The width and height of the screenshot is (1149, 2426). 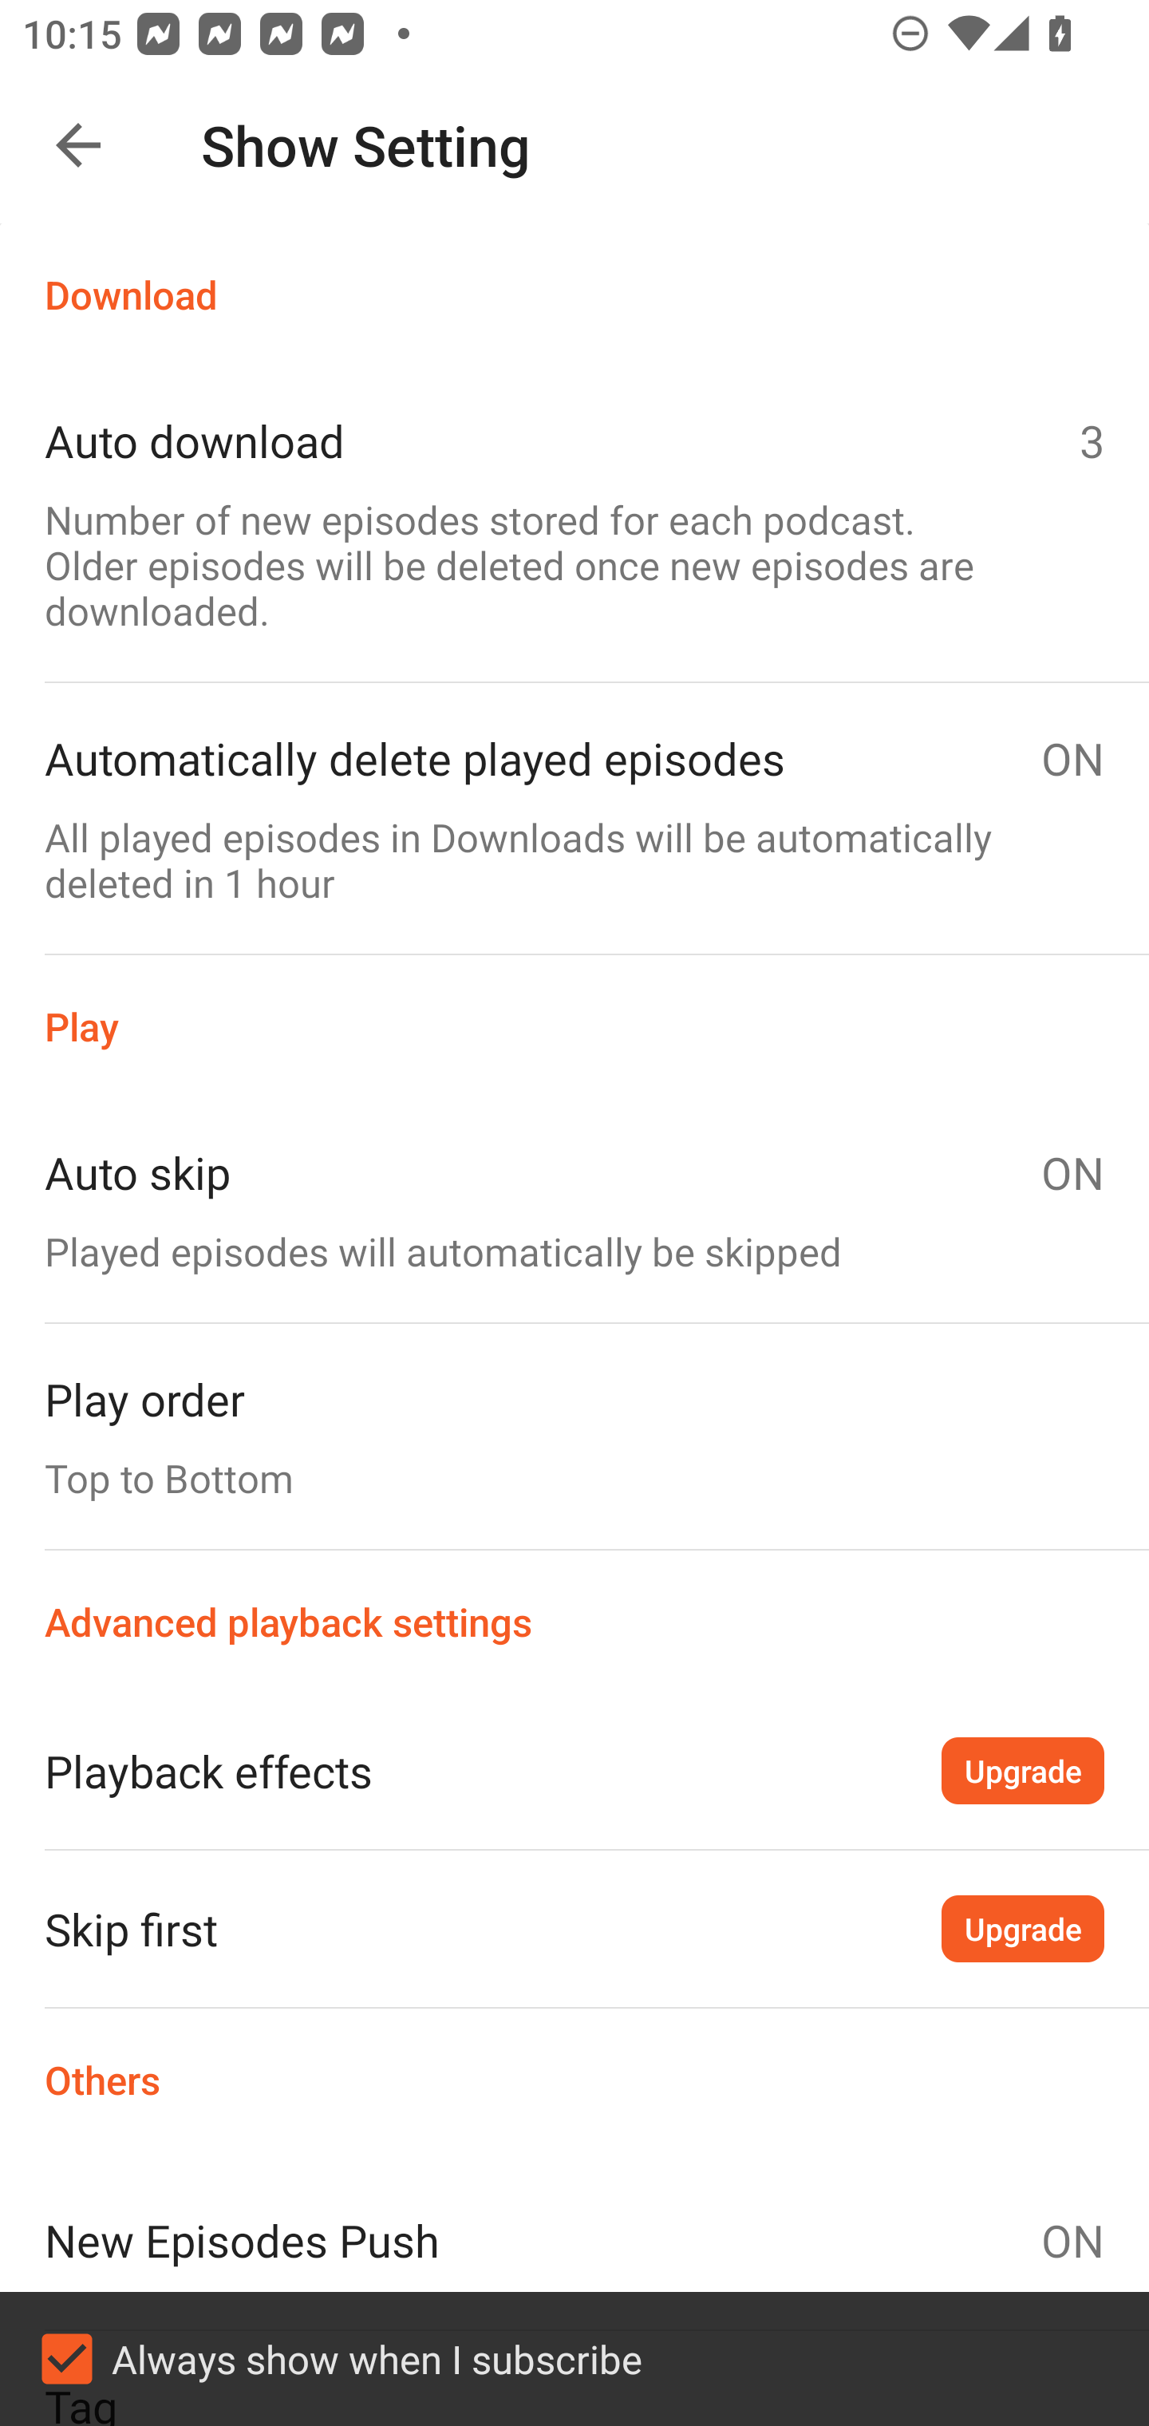 What do you see at coordinates (574, 1436) in the screenshot?
I see `Play order Top to Bottom` at bounding box center [574, 1436].